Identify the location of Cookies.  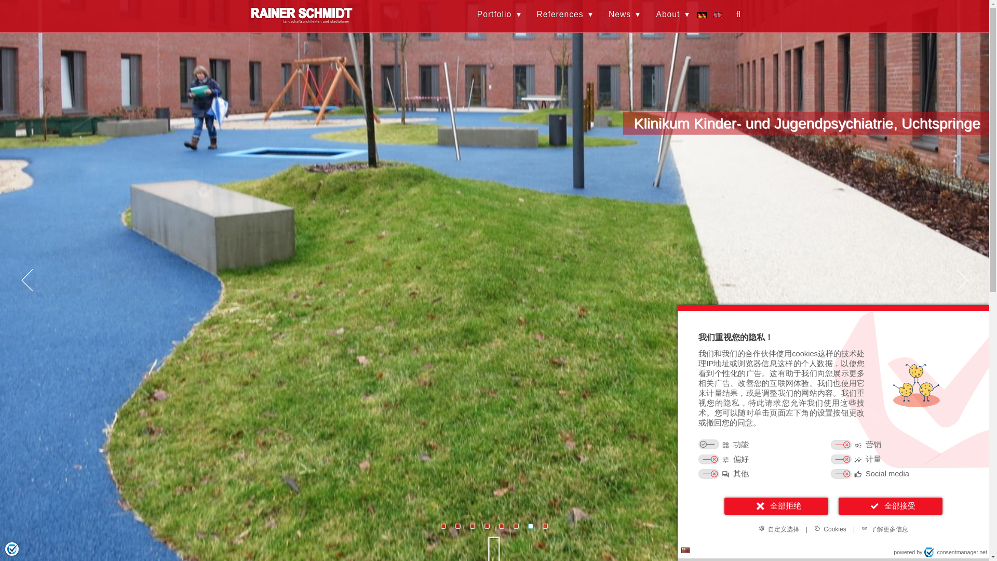
(830, 529).